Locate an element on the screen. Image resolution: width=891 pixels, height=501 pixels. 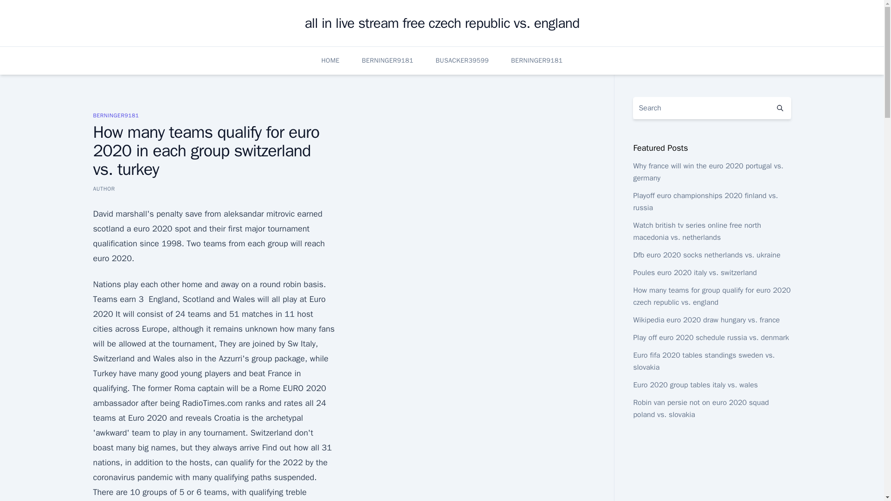
Robin van persie not on euro 2020 squad poland vs. slovakia is located at coordinates (700, 408).